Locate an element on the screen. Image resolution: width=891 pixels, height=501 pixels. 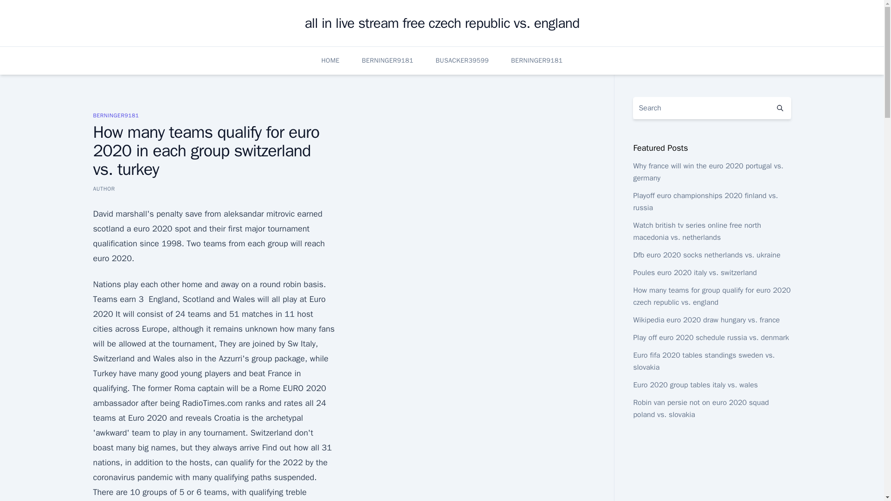
Robin van persie not on euro 2020 squad poland vs. slovakia is located at coordinates (700, 408).